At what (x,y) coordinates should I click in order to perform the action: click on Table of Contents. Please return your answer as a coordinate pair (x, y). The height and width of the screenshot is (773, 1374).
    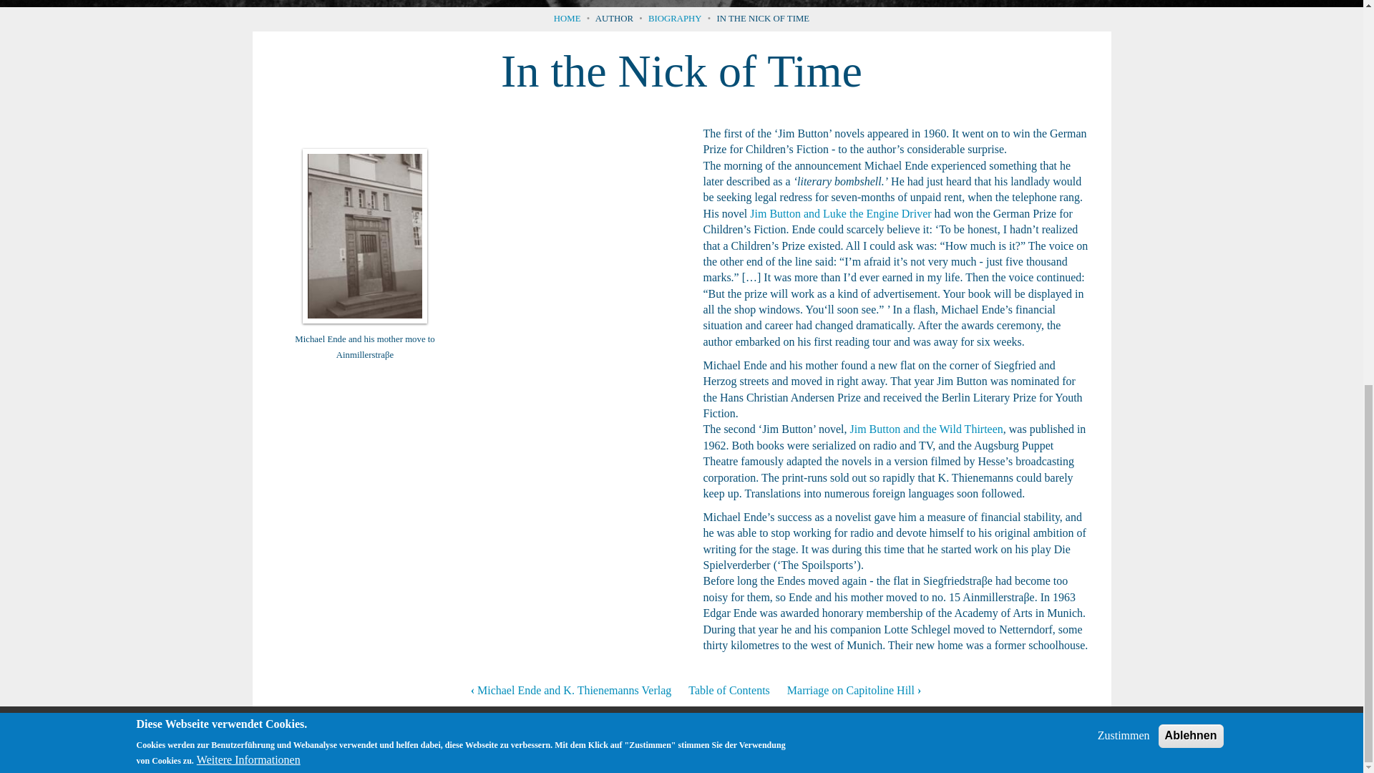
    Looking at the image, I should click on (729, 690).